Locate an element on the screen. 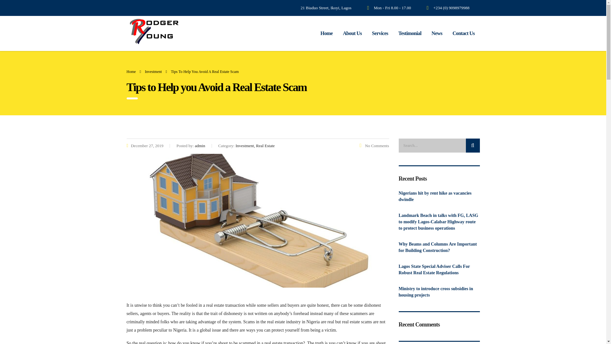 The width and height of the screenshot is (611, 344). Ministry to introduce cross subsidies in housing projects is located at coordinates (439, 292).